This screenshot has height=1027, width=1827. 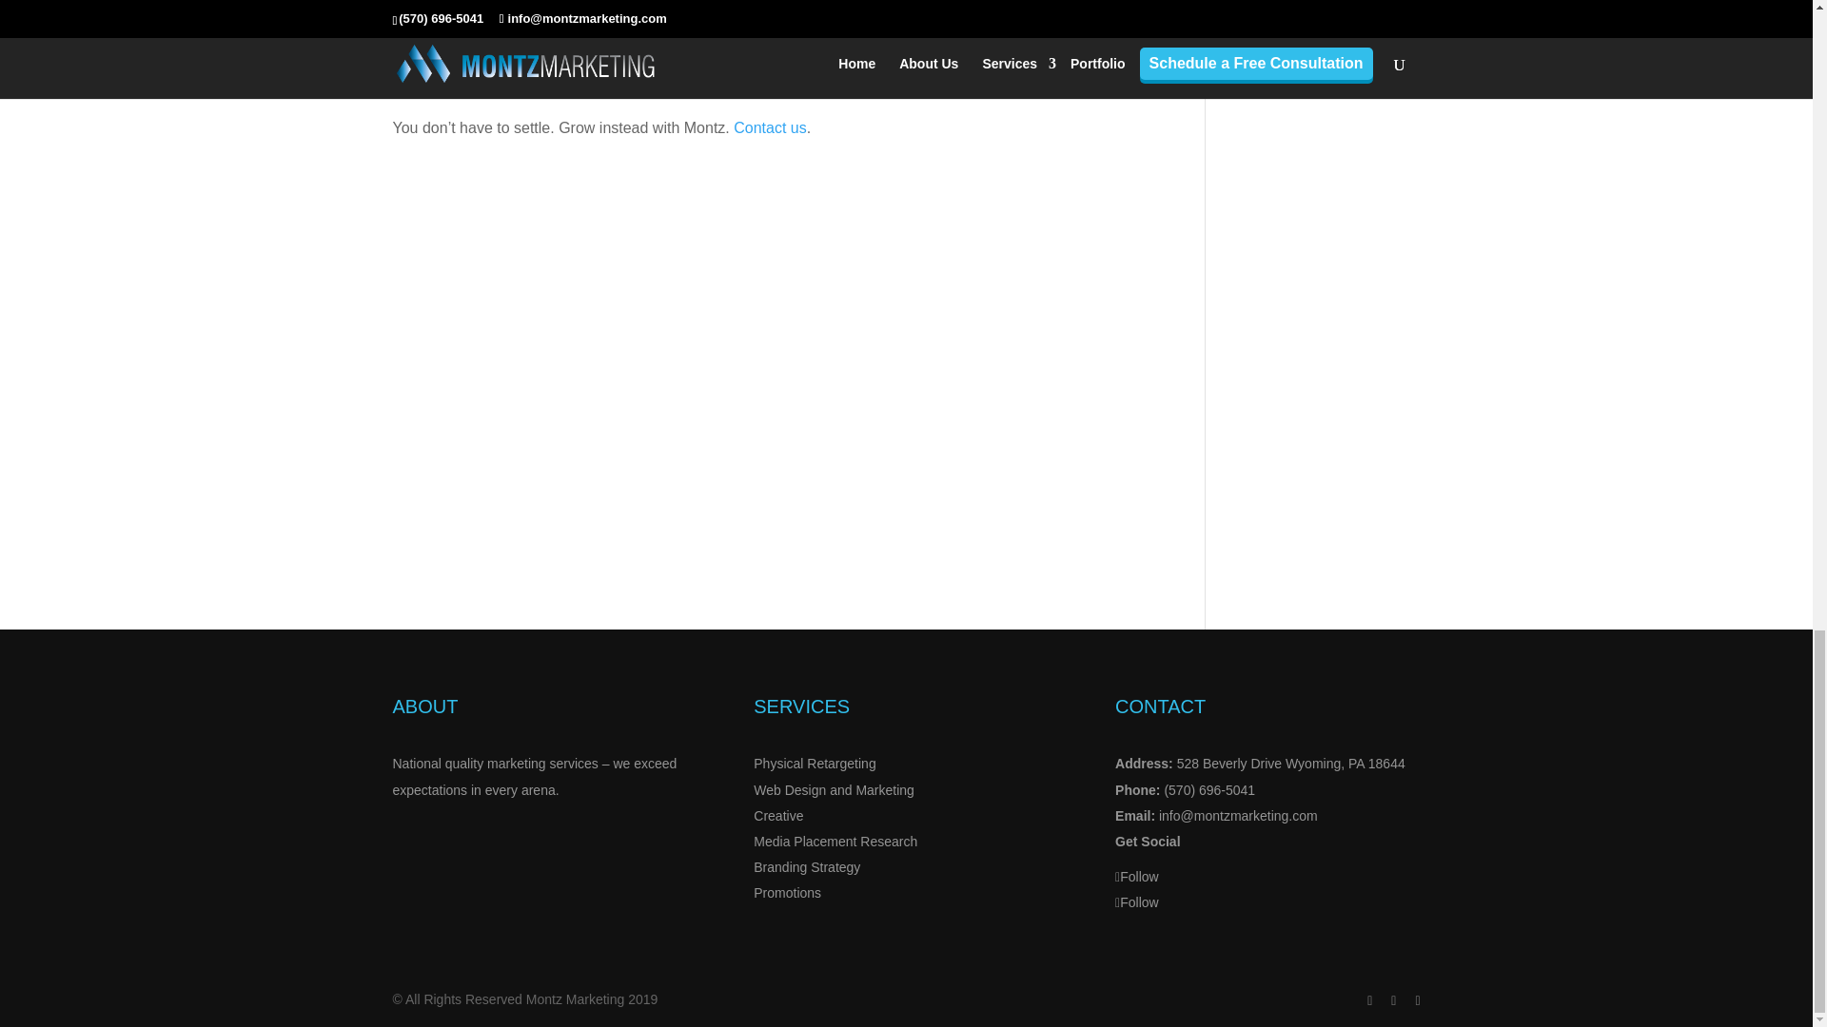 I want to click on Media Placement Research, so click(x=835, y=841).